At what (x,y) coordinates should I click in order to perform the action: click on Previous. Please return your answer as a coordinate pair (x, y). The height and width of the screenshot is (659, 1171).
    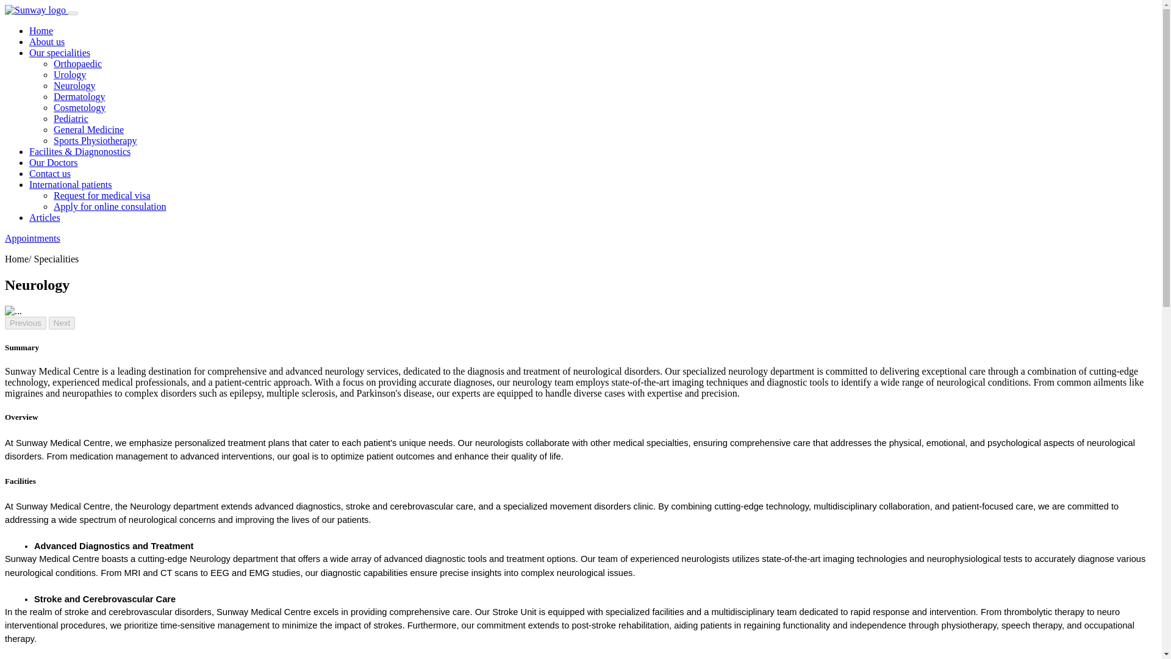
    Looking at the image, I should click on (26, 323).